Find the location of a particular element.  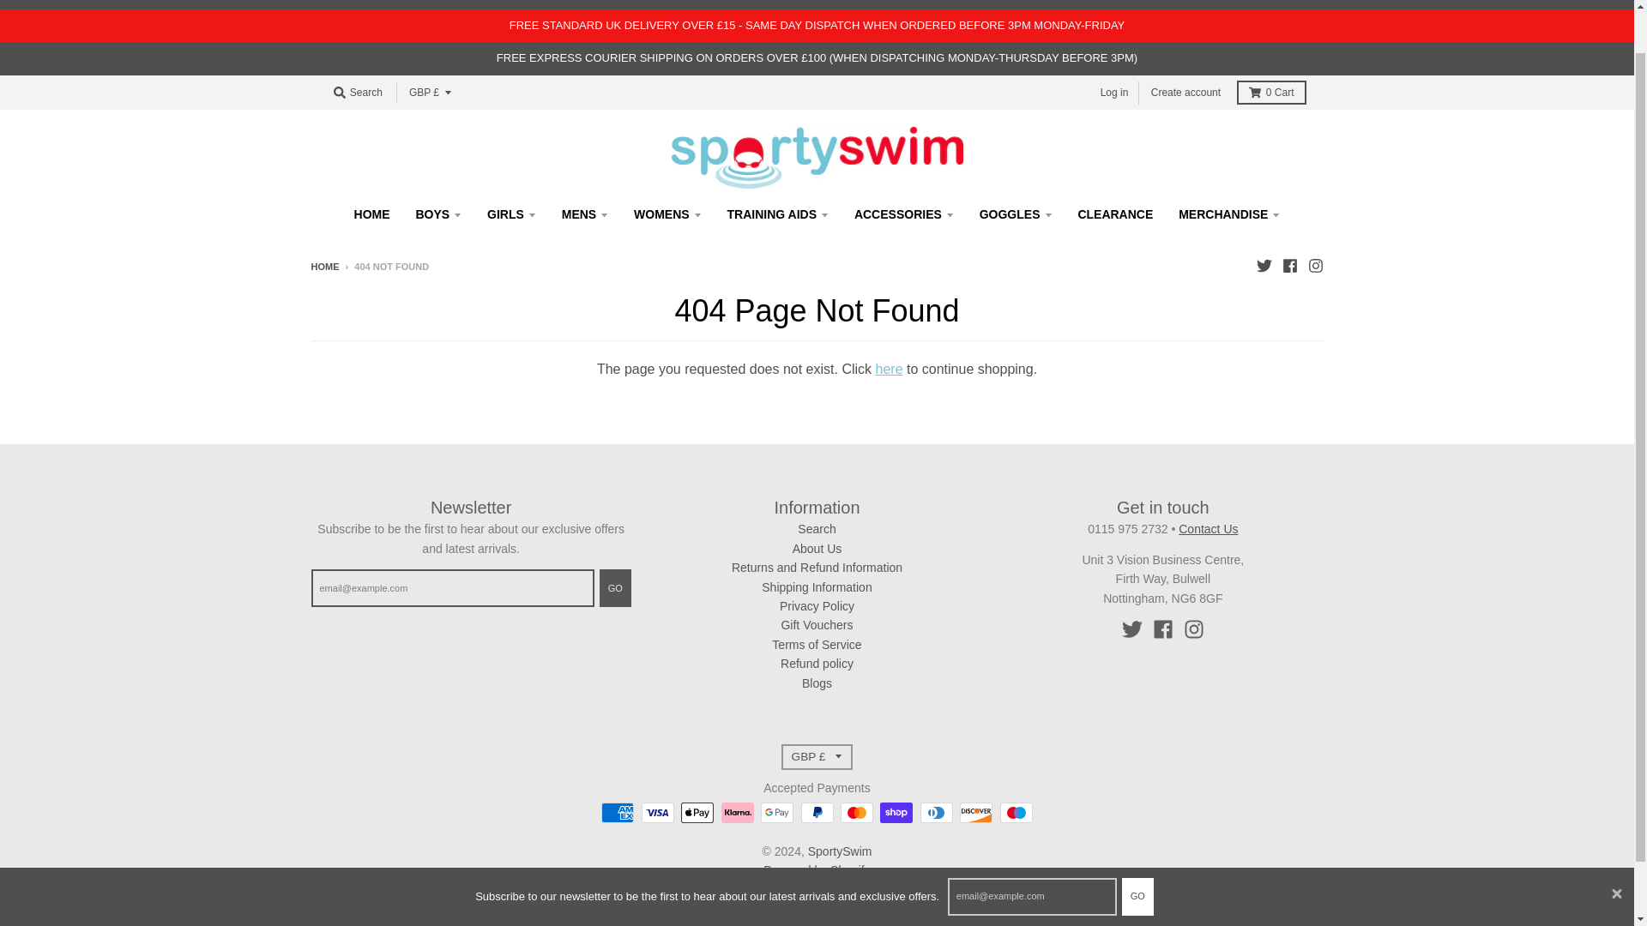

Back to the frontpage is located at coordinates (324, 266).